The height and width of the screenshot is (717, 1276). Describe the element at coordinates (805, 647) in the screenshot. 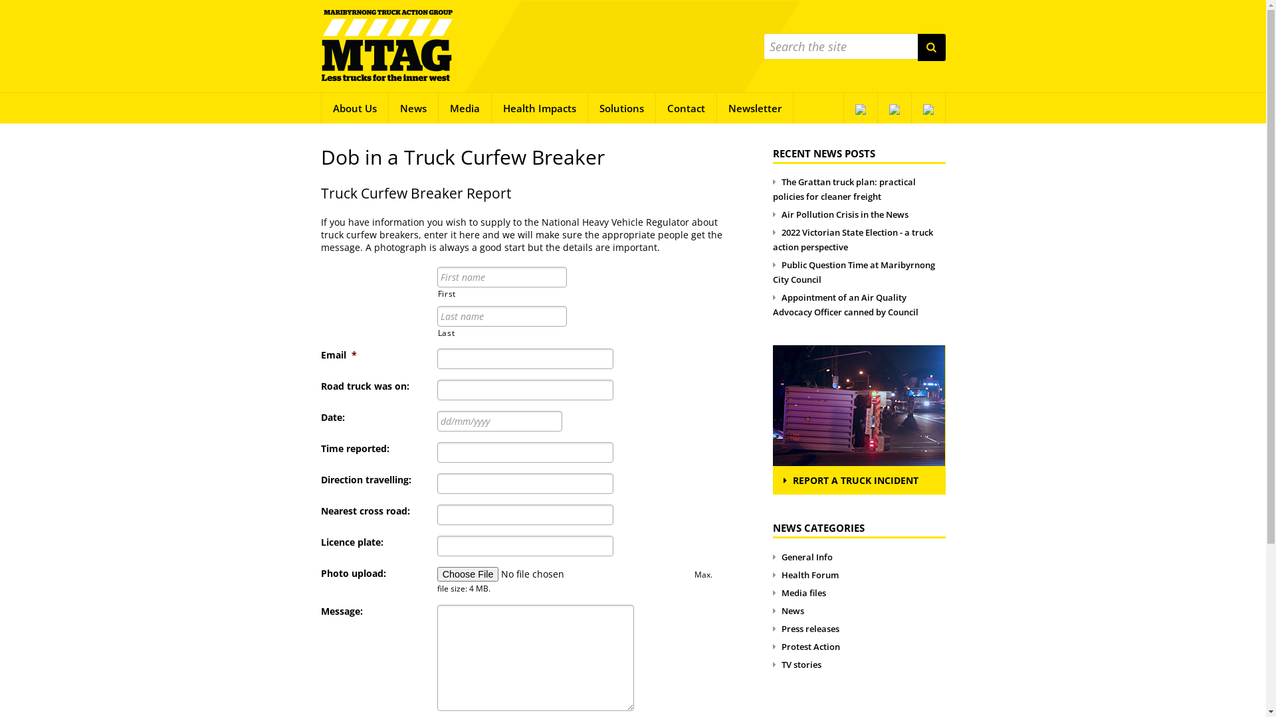

I see `Protest Action` at that location.